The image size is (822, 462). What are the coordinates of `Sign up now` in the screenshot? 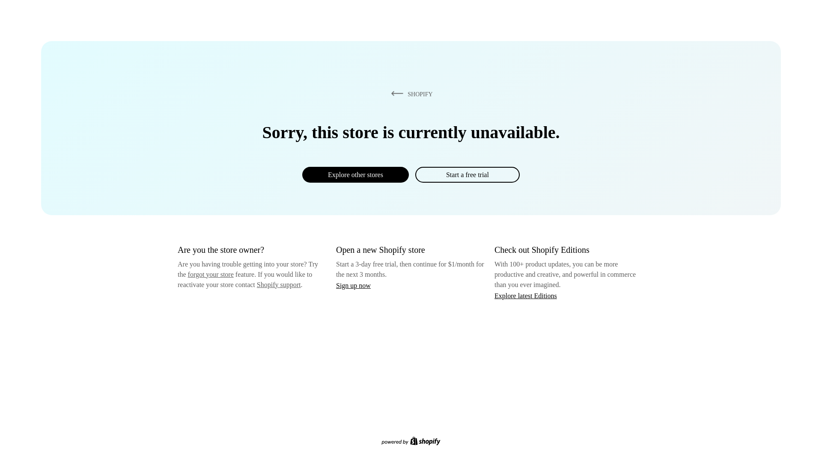 It's located at (353, 285).